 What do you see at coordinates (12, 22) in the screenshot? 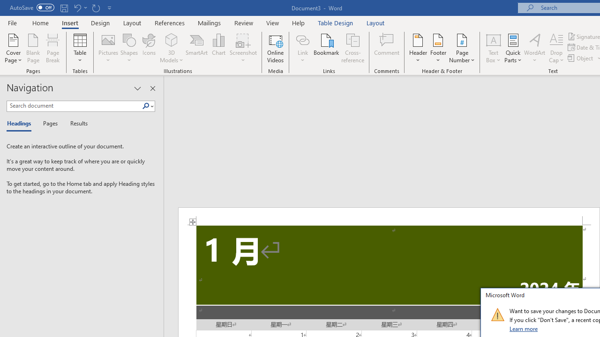
I see `File Tab` at bounding box center [12, 22].